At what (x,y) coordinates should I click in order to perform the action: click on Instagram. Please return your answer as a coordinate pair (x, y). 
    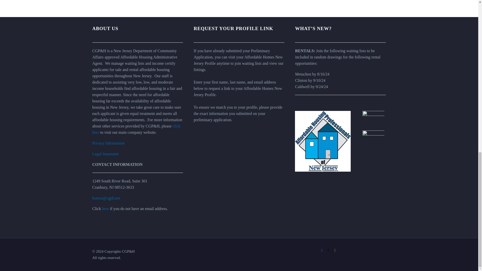
    Looking at the image, I should click on (335, 250).